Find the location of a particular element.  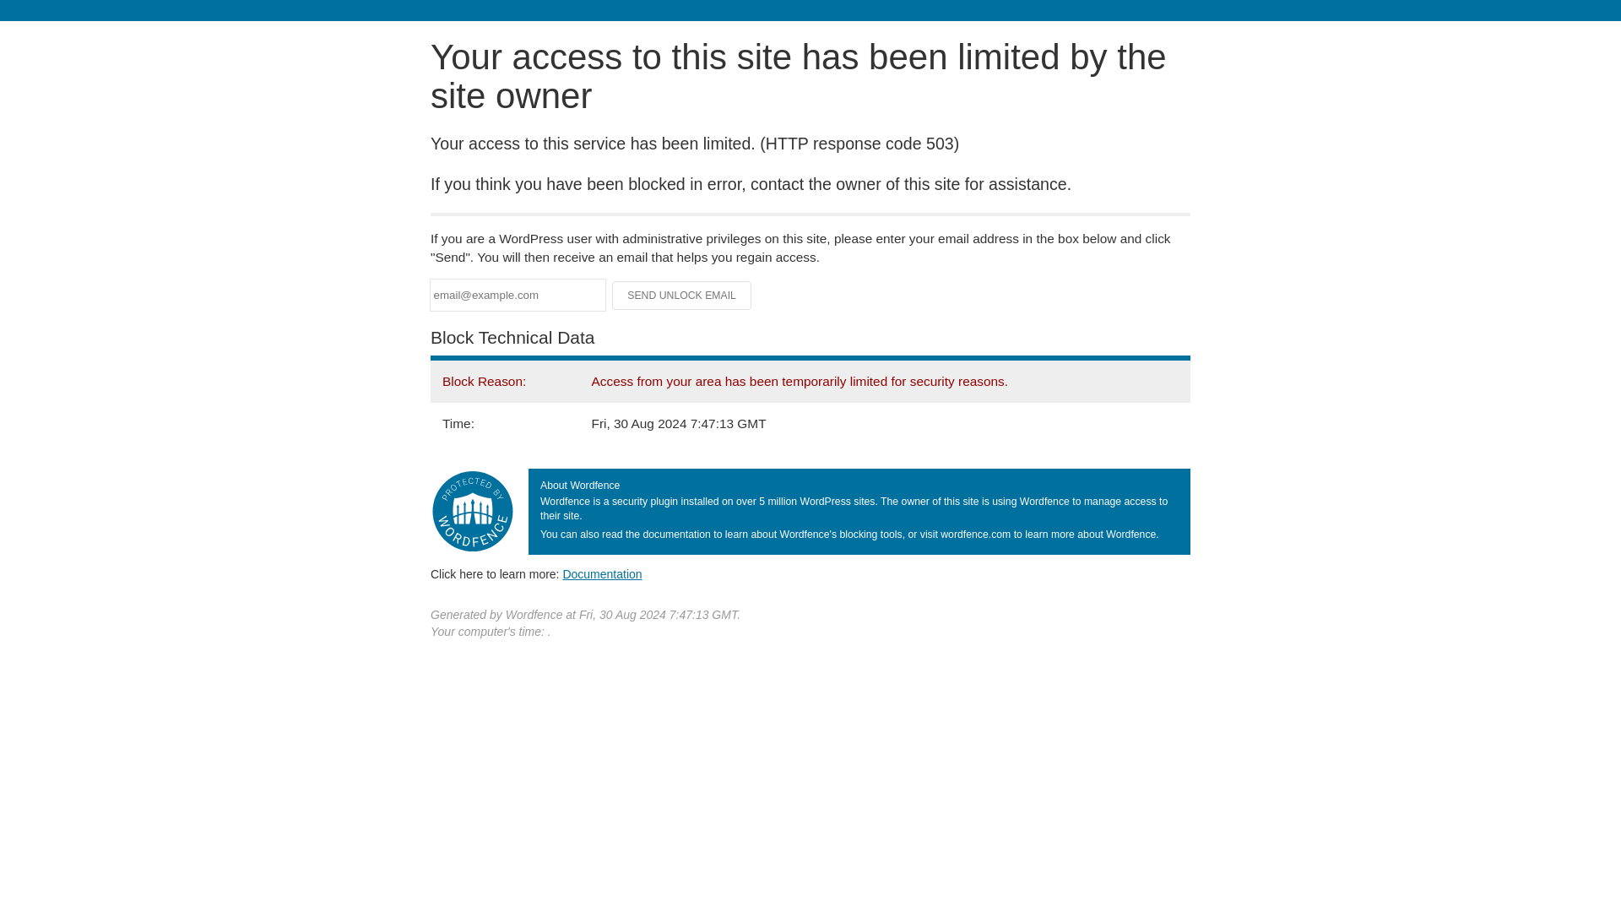

Documentation is located at coordinates (602, 573).